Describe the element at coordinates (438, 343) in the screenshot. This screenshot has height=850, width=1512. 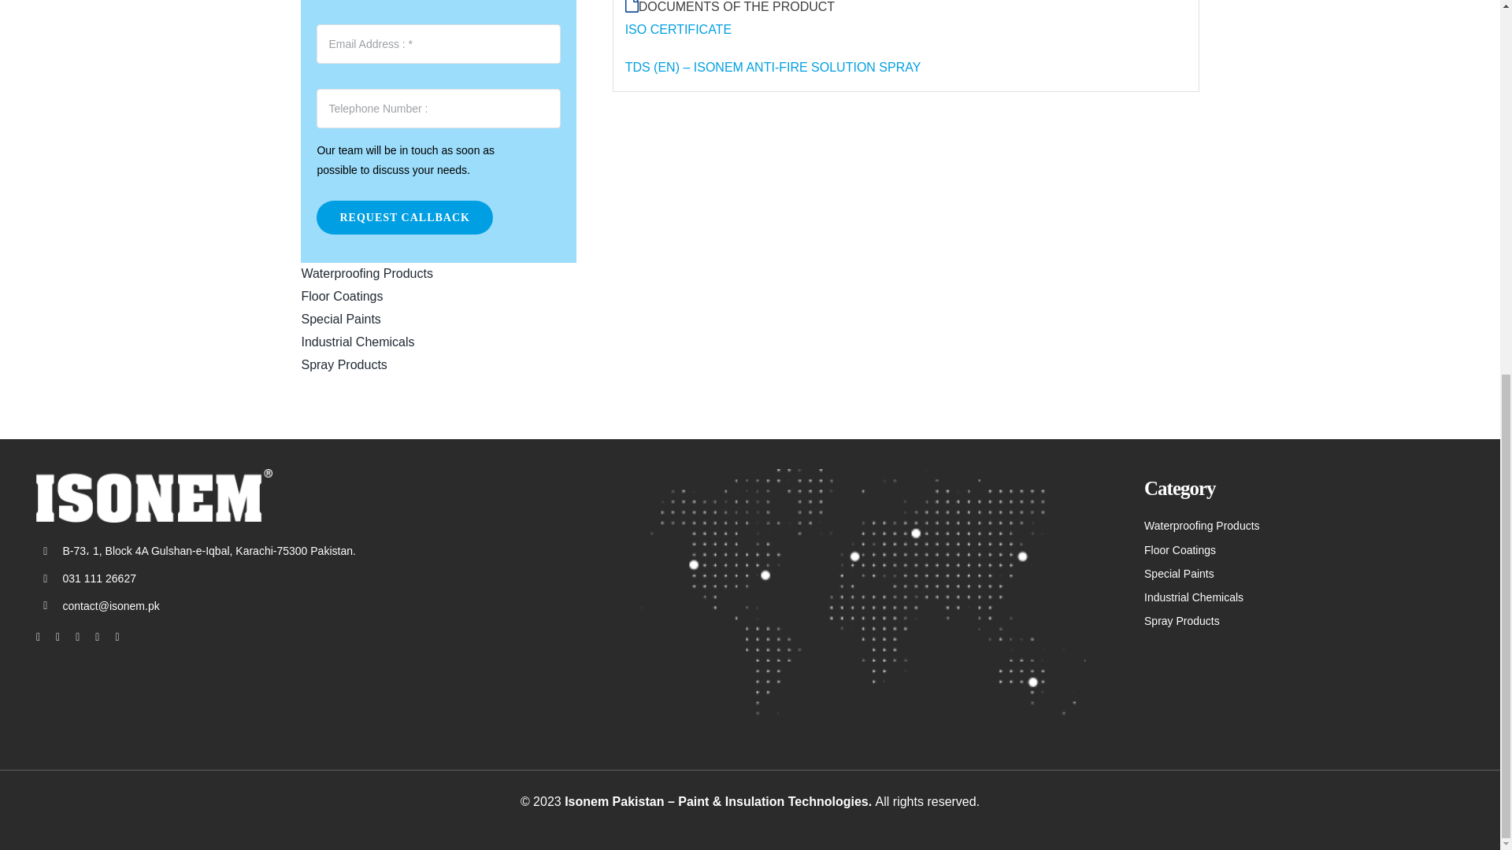
I see `Industrial Chemicals` at that location.